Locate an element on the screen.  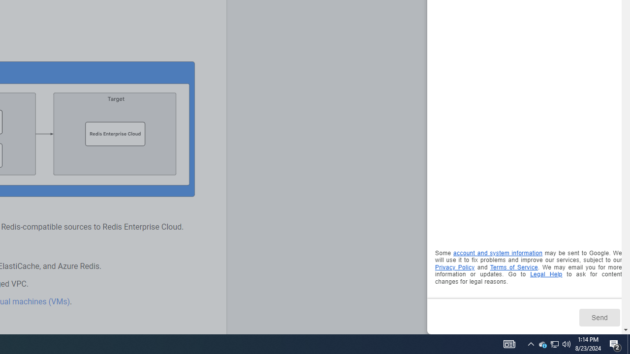
Send is located at coordinates (599, 317).